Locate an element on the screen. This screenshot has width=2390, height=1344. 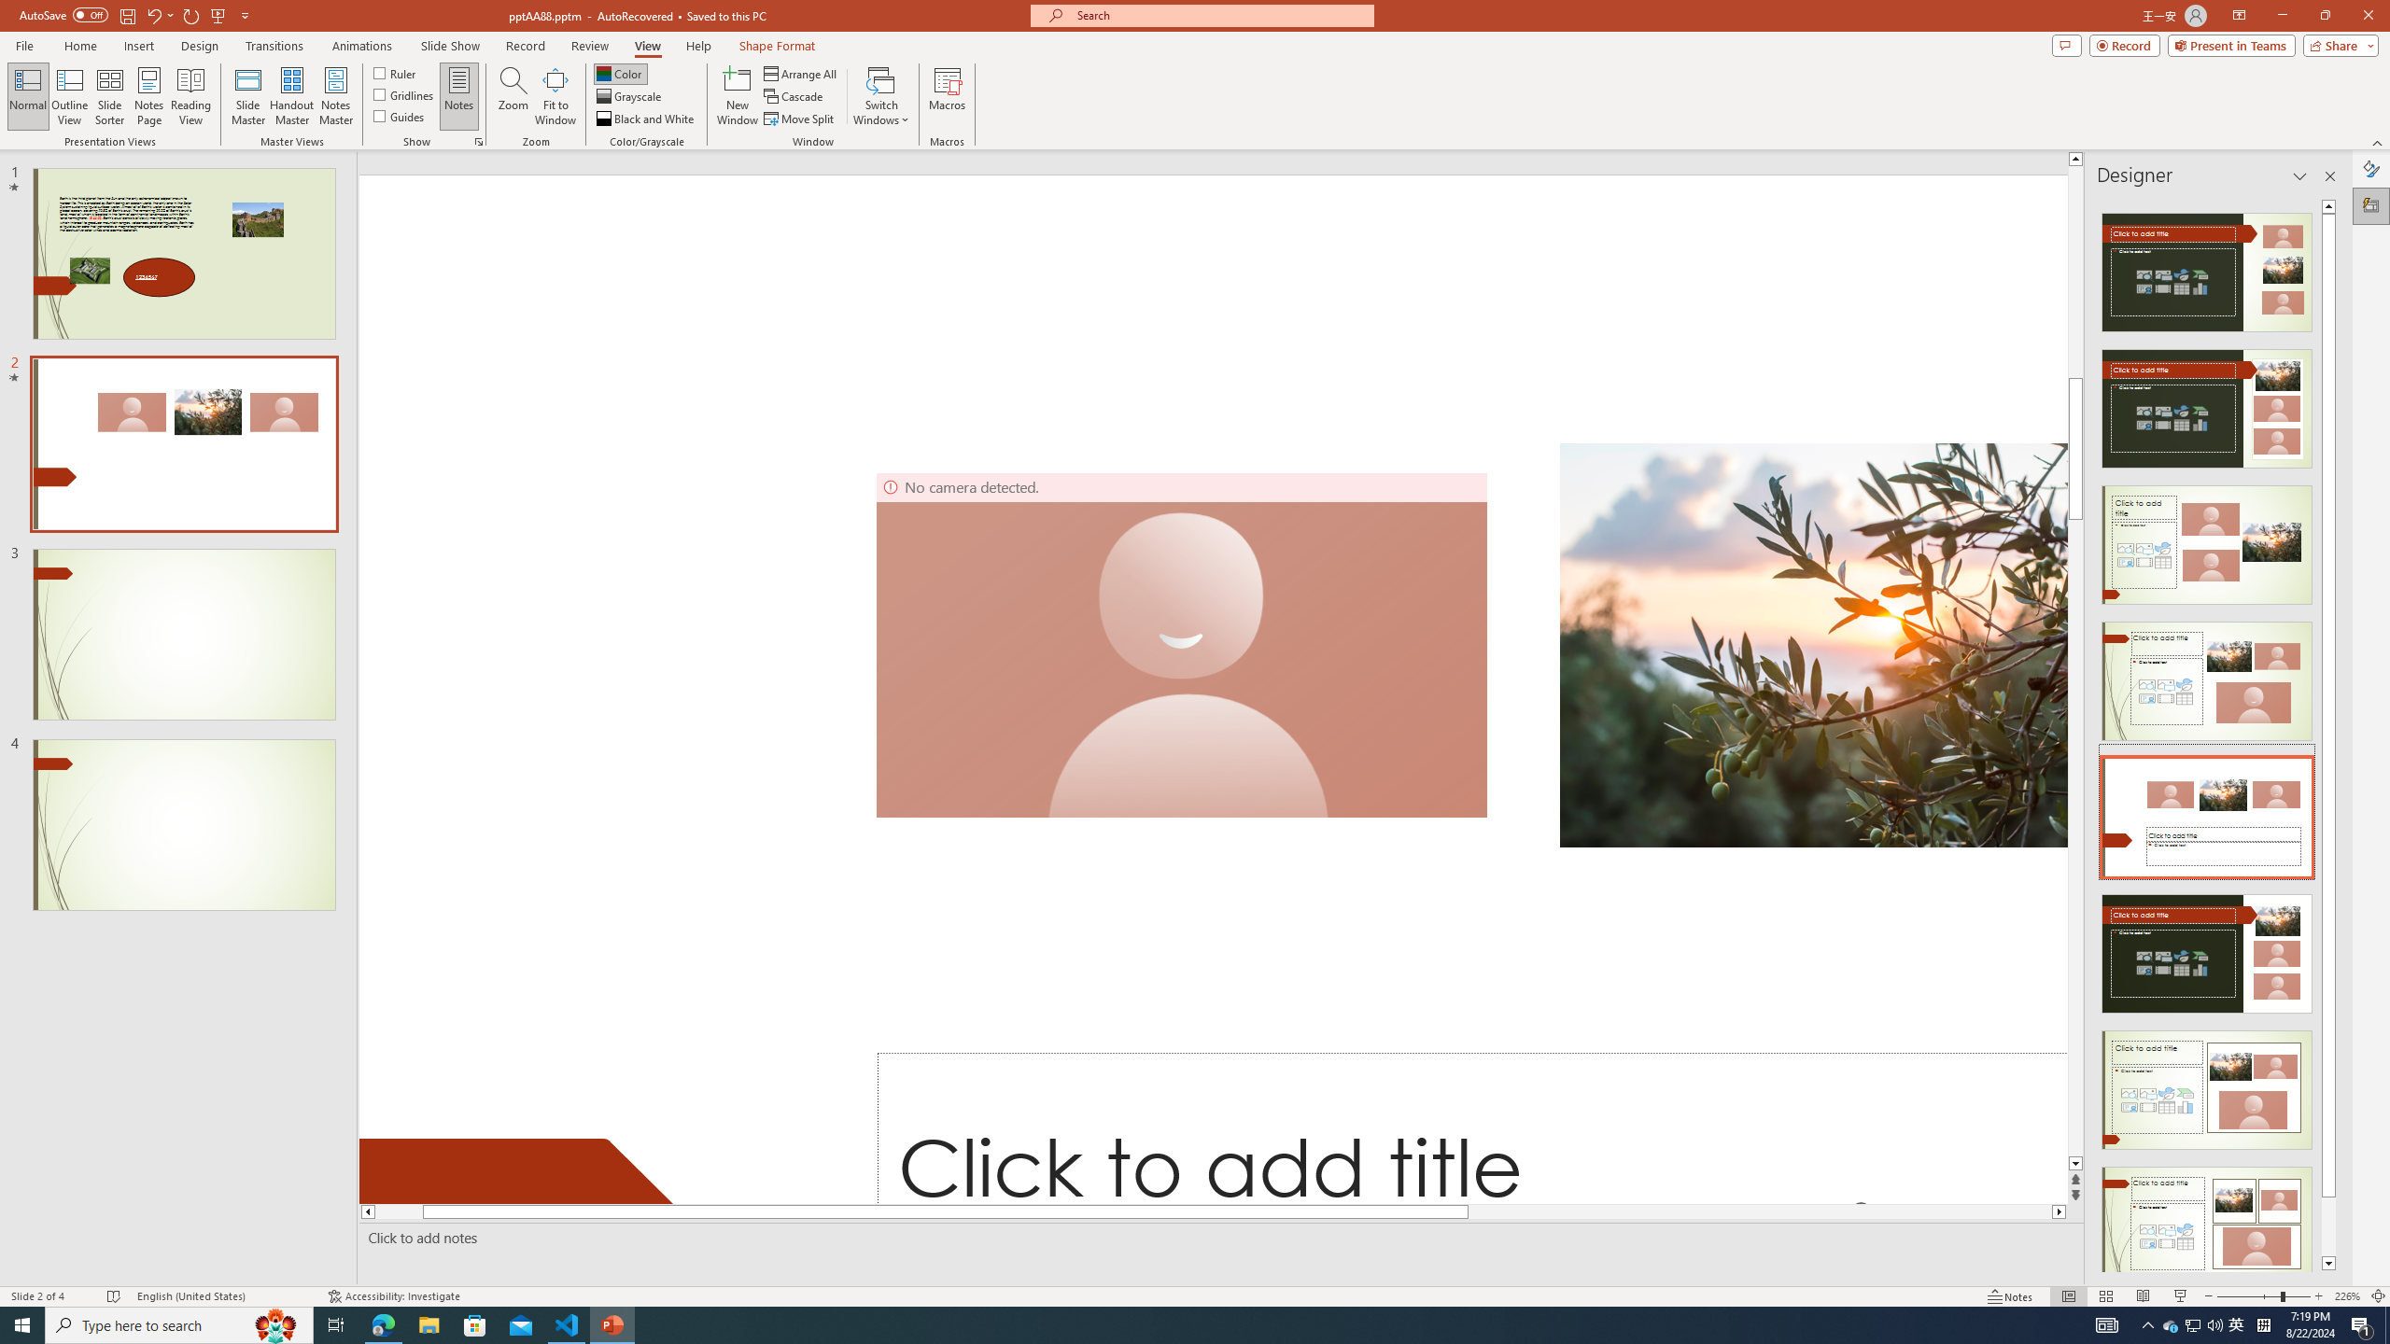
Ruler is located at coordinates (396, 73).